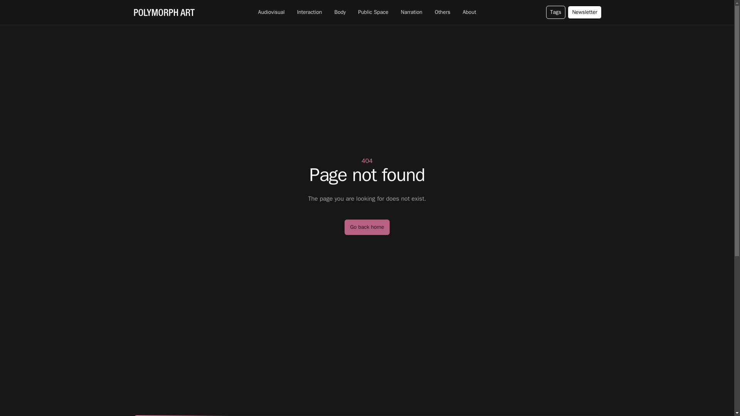 This screenshot has height=416, width=740. Describe the element at coordinates (442, 12) in the screenshot. I see `Others` at that location.